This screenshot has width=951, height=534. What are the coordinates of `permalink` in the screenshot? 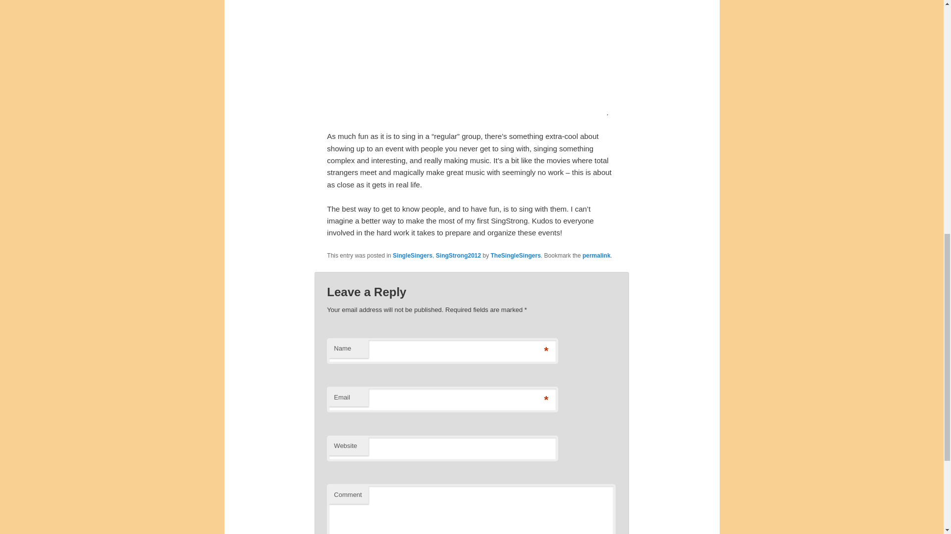 It's located at (596, 255).